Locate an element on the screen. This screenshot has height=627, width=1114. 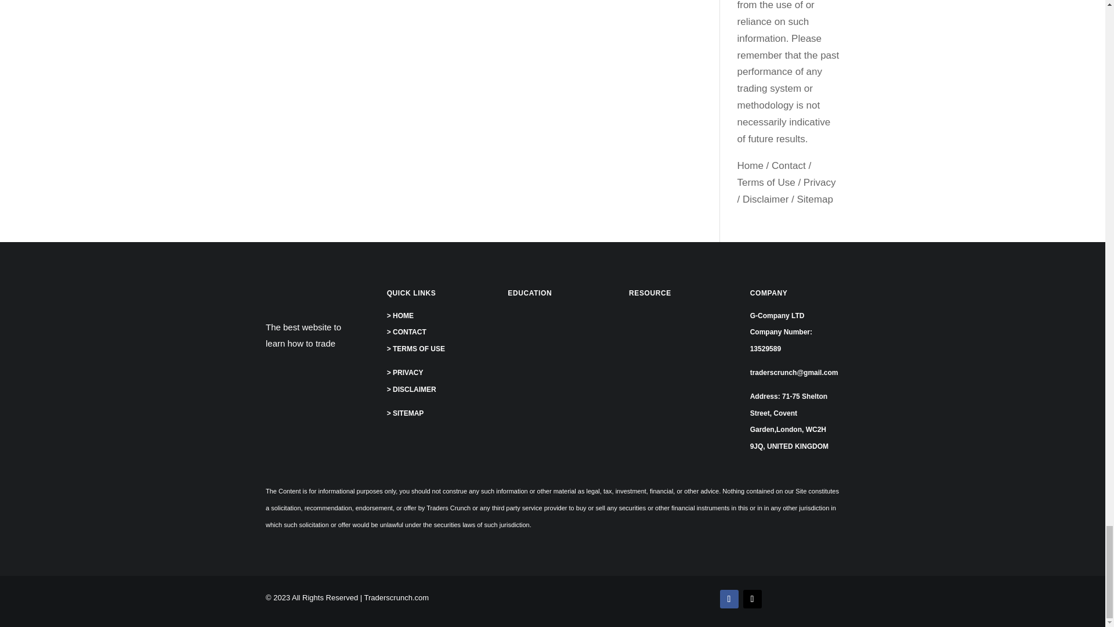
Privacy is located at coordinates (819, 182).